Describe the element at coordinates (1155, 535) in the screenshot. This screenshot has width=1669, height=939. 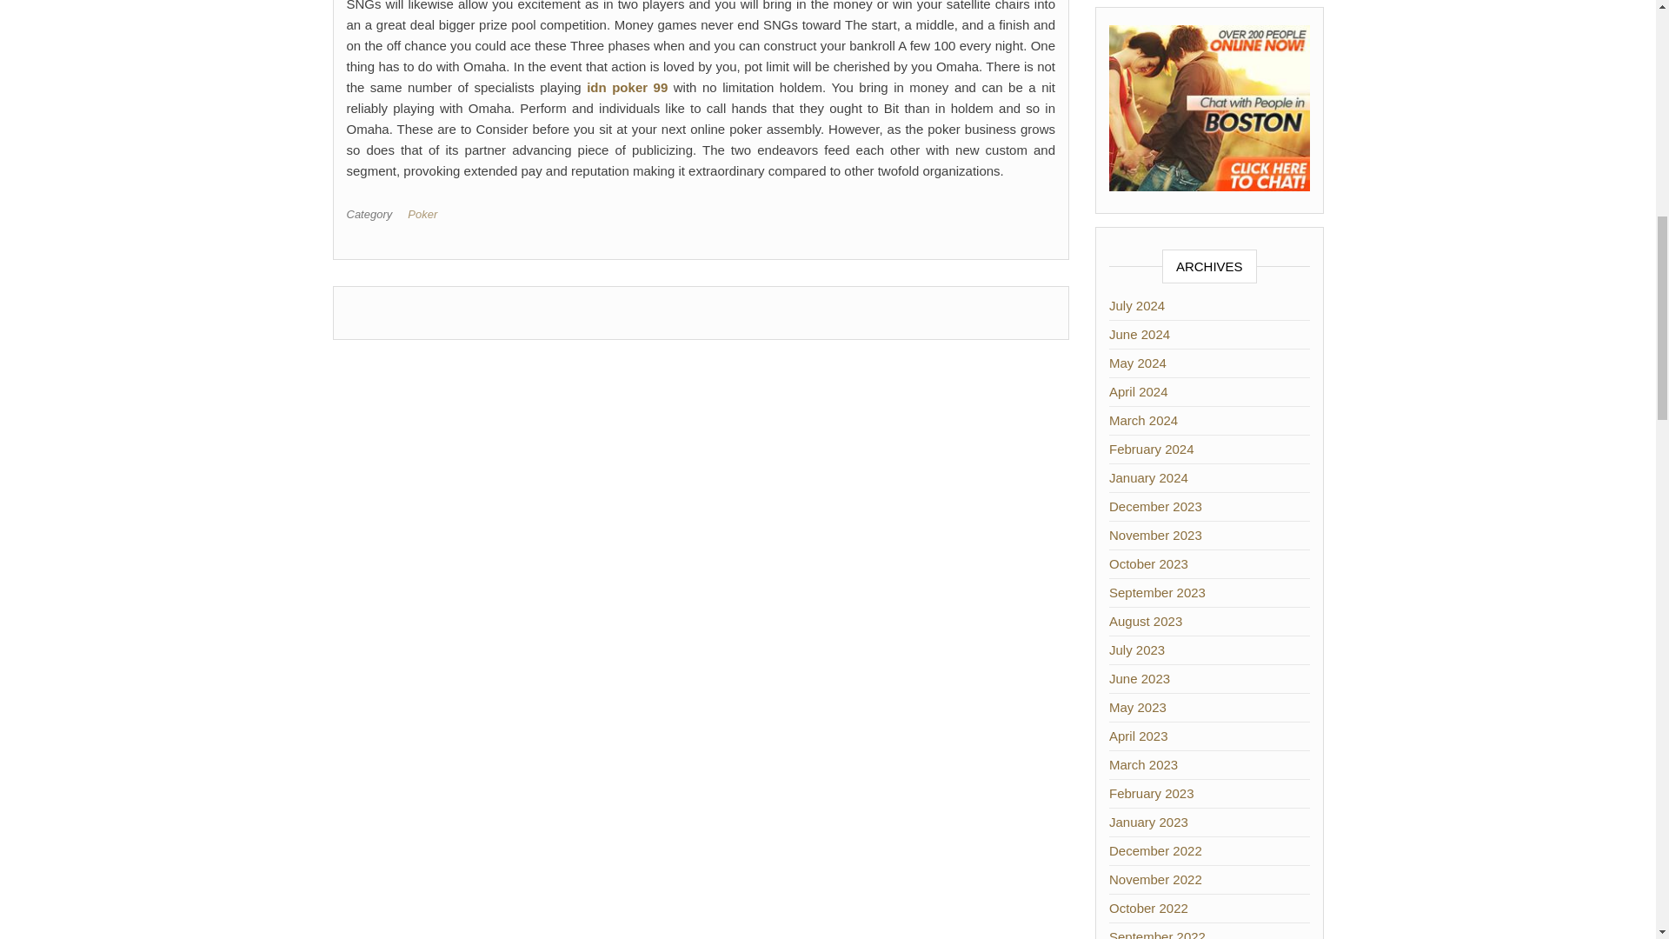
I see `November 2023` at that location.